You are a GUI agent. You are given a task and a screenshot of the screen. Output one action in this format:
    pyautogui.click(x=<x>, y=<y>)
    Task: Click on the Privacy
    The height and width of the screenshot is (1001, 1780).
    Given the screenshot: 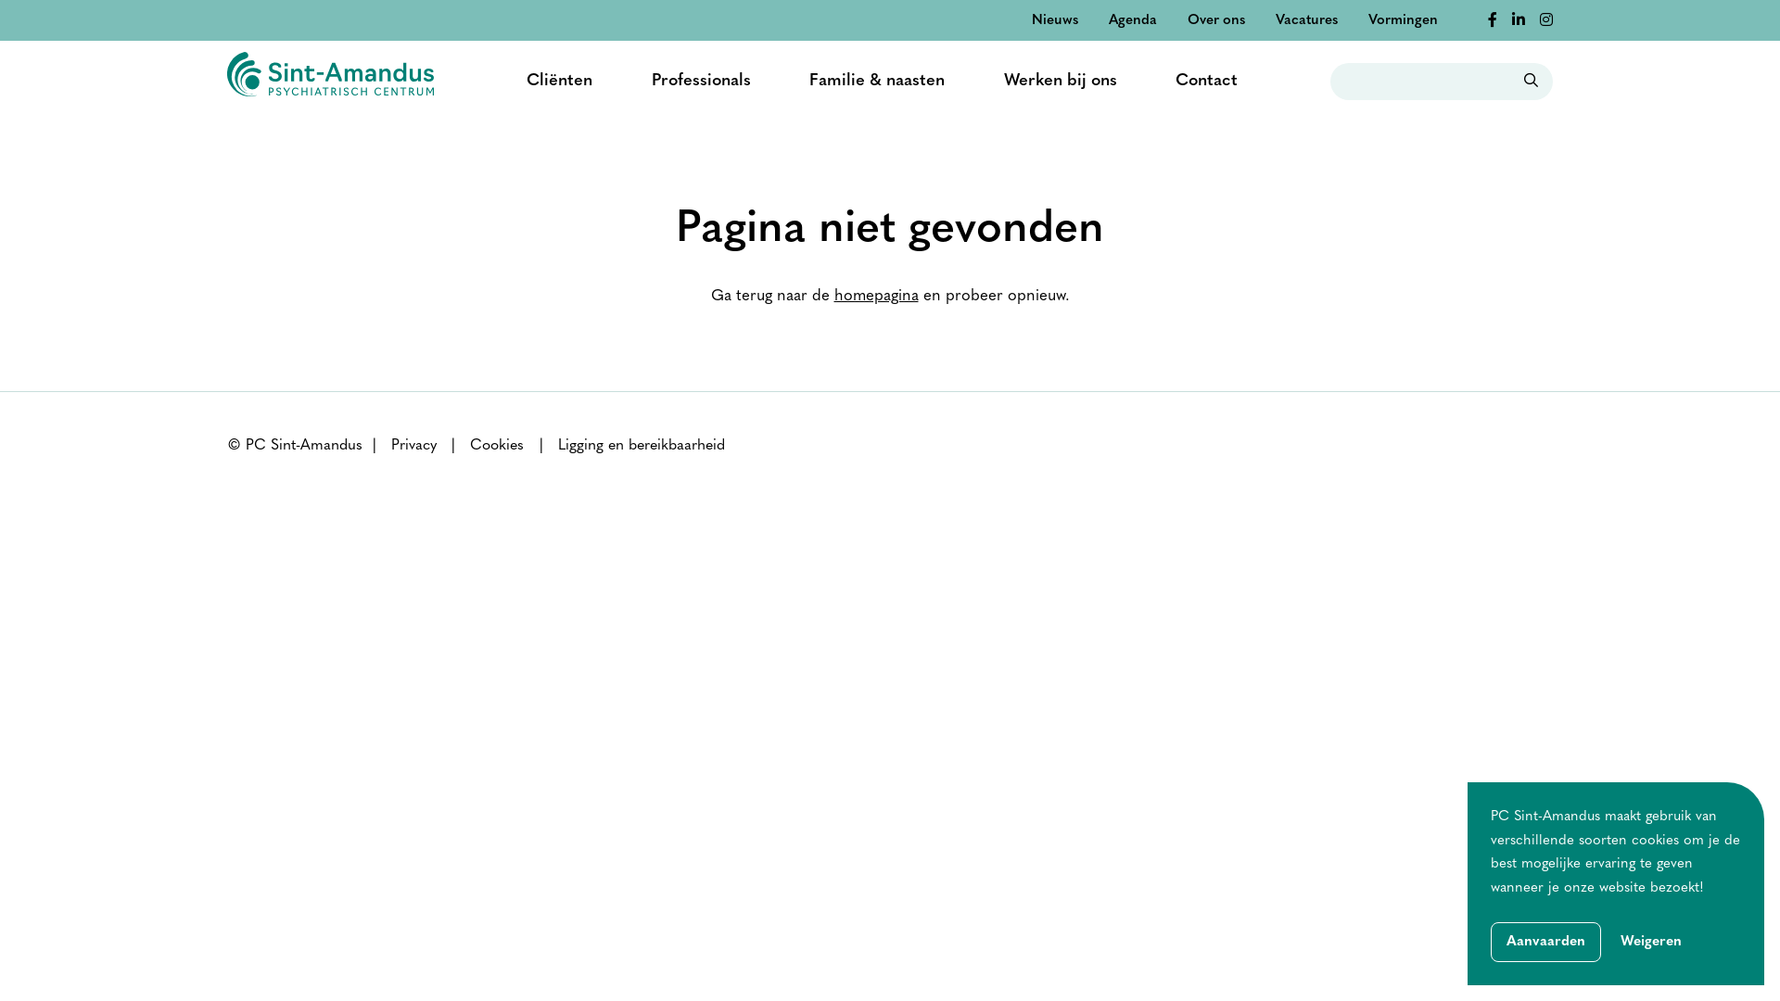 What is the action you would take?
    pyautogui.click(x=413, y=447)
    